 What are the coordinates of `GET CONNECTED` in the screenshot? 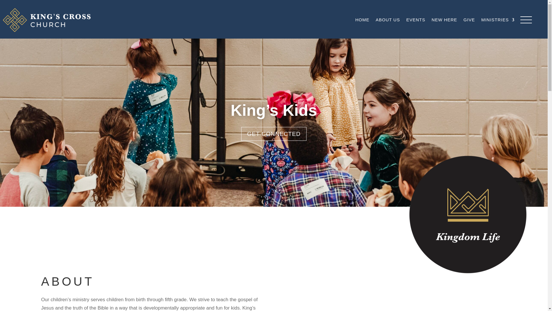 It's located at (273, 134).